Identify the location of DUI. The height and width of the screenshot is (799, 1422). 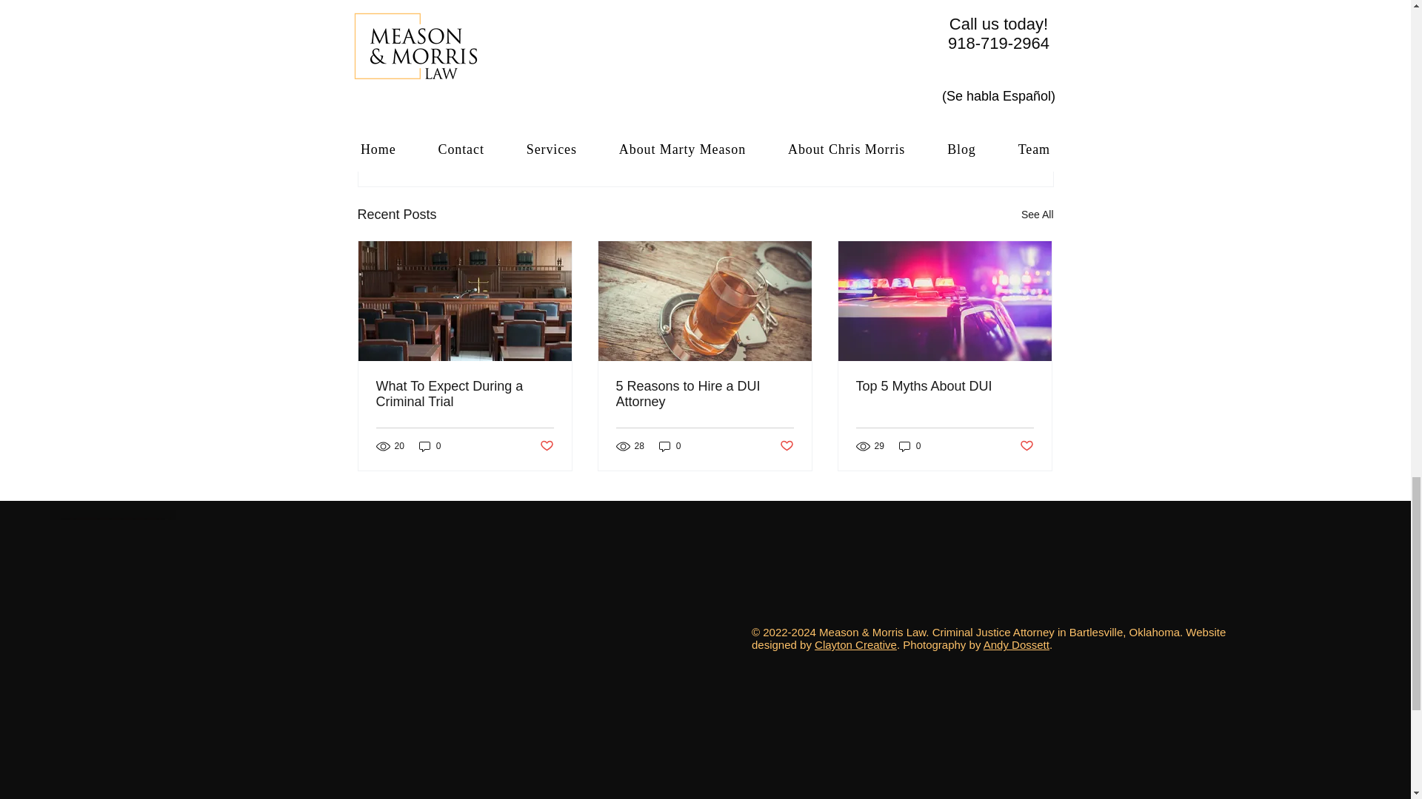
(822, 90).